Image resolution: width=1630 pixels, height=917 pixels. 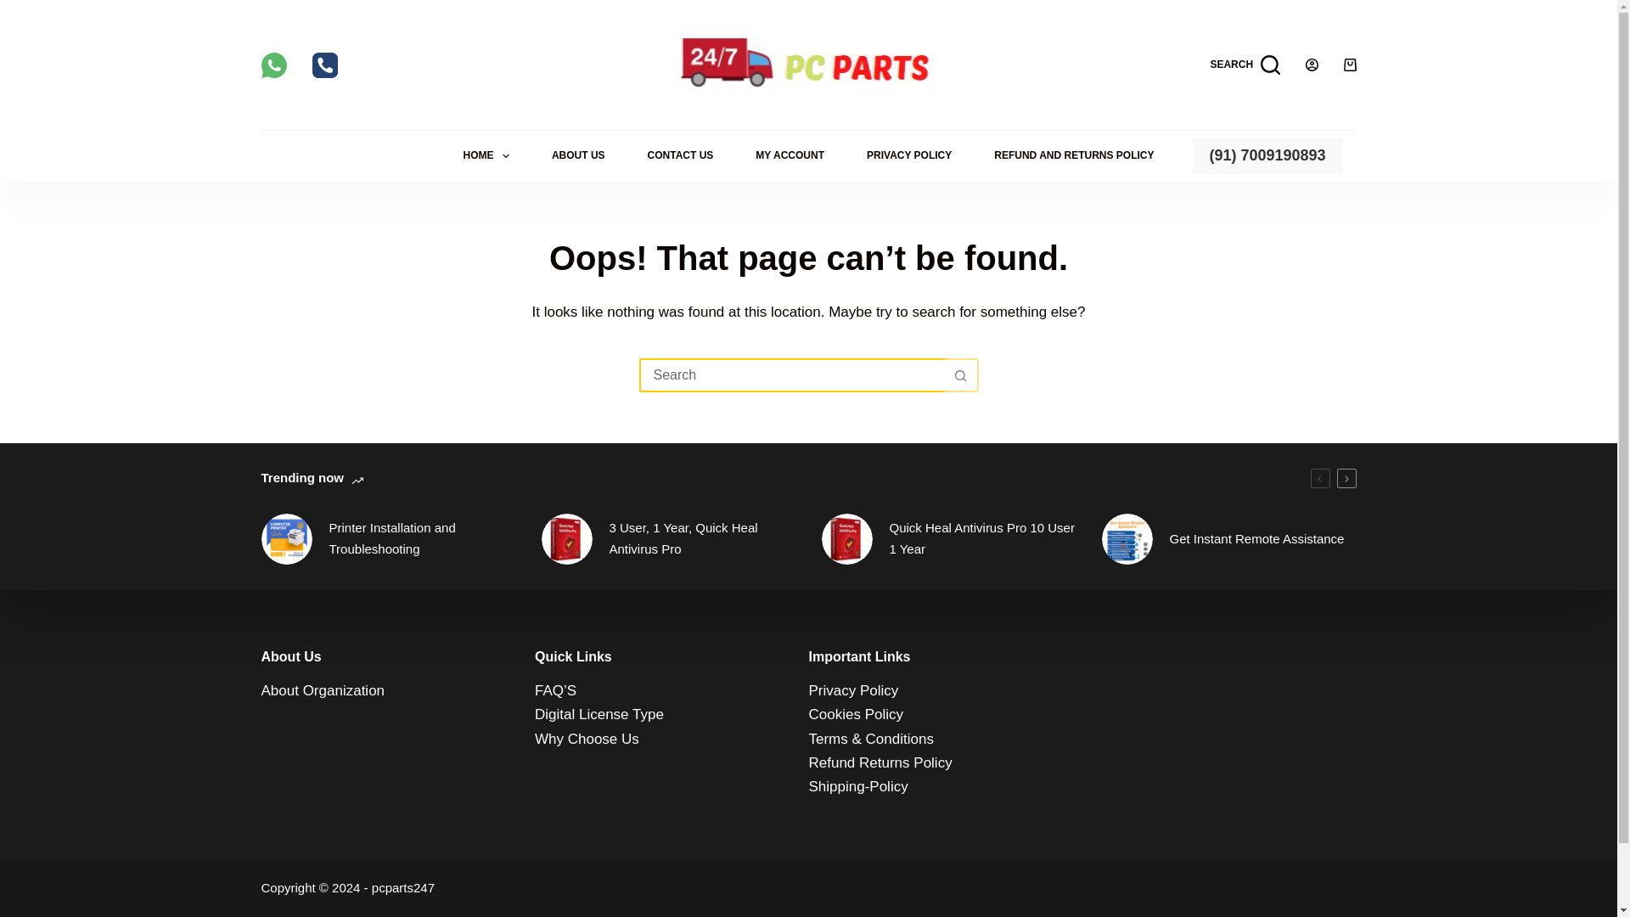 What do you see at coordinates (567, 538) in the screenshot?
I see `QP 300X300` at bounding box center [567, 538].